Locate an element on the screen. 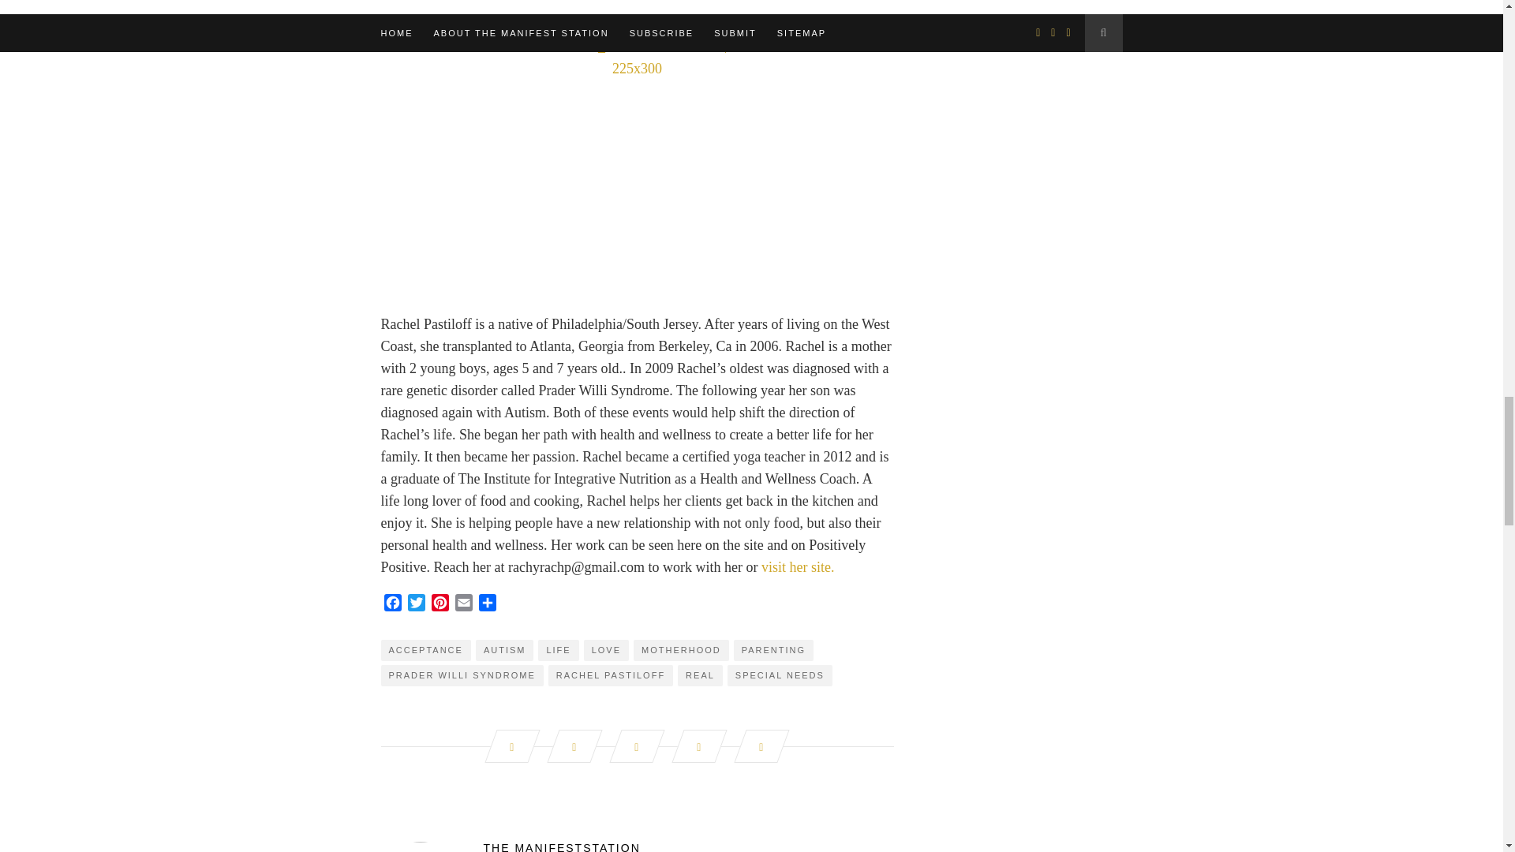 The image size is (1515, 852). Posts by The ManifestStation is located at coordinates (636, 847).